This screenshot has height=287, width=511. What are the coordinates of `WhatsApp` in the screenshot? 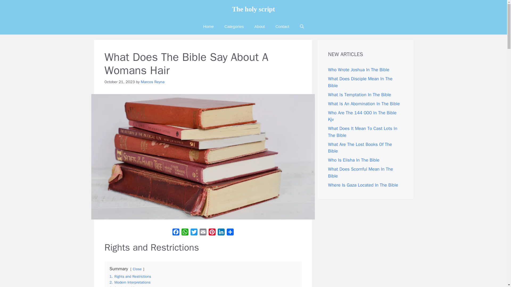 It's located at (185, 233).